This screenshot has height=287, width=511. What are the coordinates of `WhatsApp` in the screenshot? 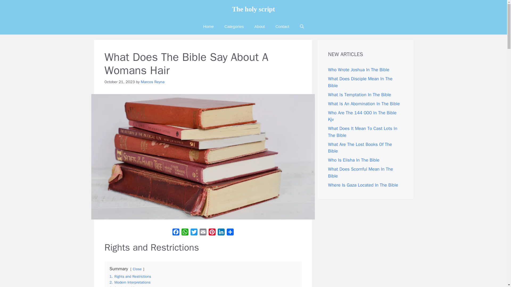 It's located at (185, 233).